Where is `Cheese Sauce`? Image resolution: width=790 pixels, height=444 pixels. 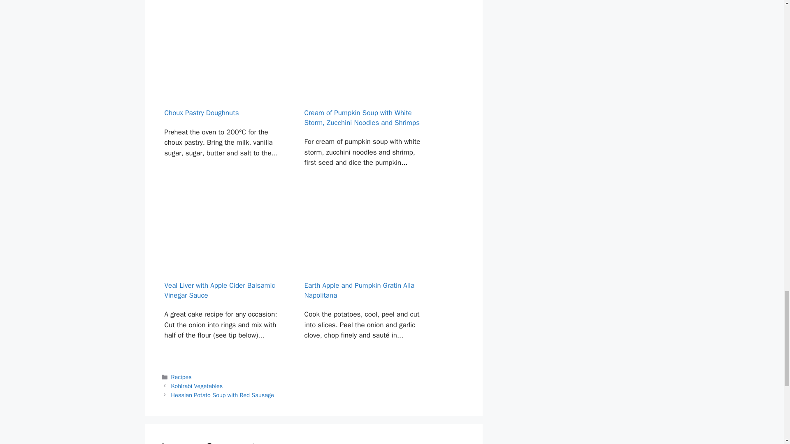
Cheese Sauce is located at coordinates (225, 7).